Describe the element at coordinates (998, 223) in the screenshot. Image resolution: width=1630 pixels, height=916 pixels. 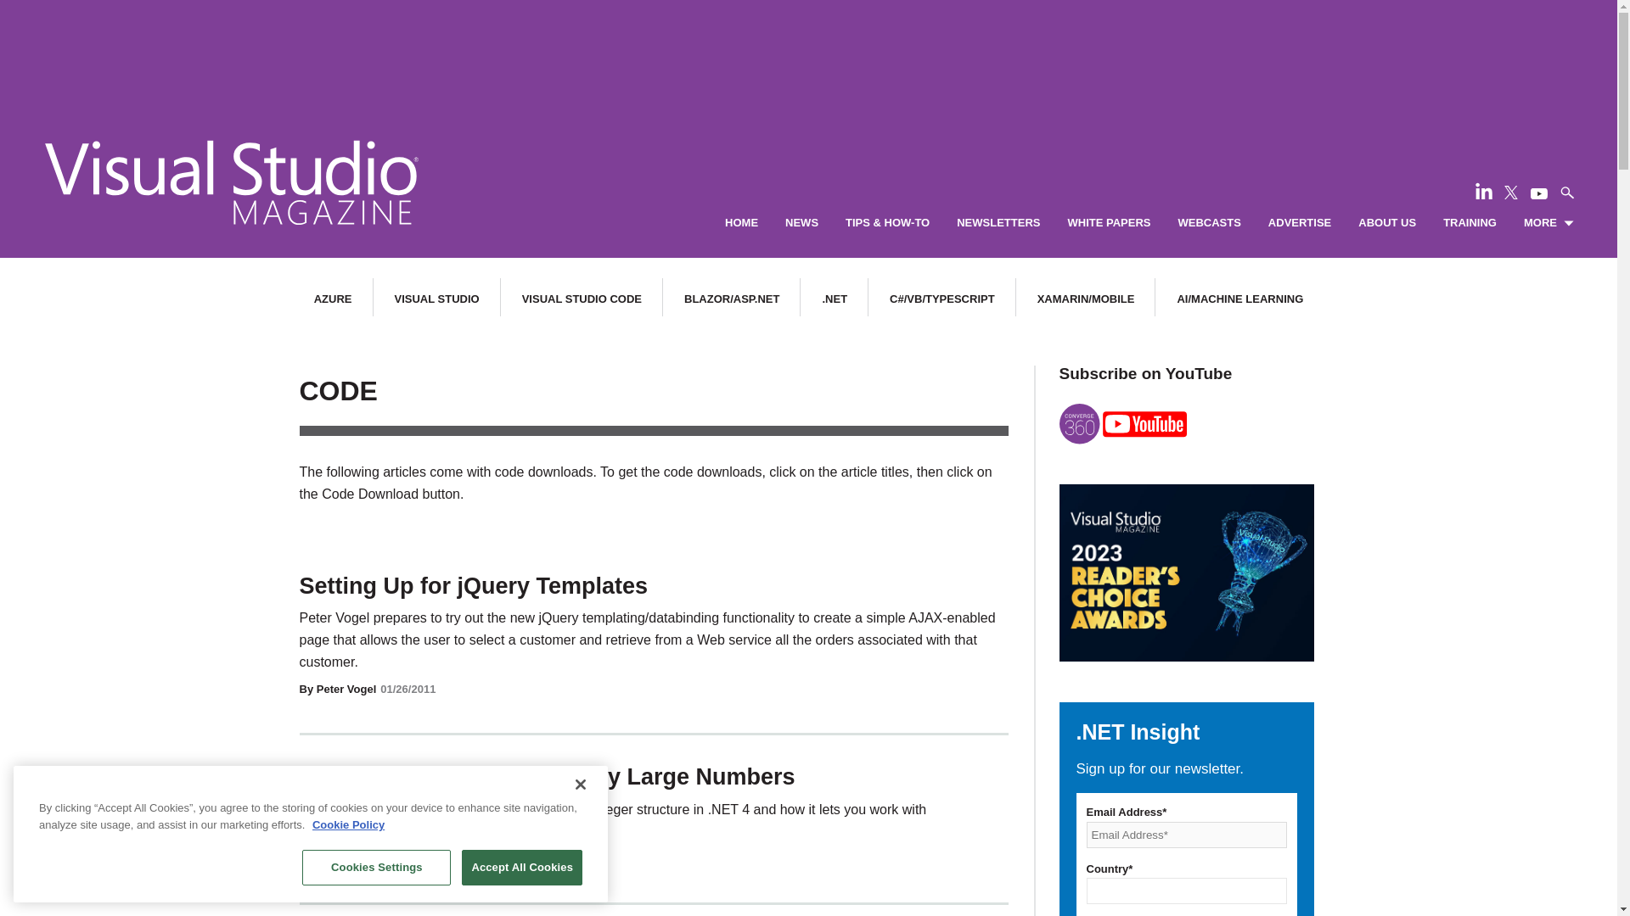
I see `NEWSLETTERS` at that location.